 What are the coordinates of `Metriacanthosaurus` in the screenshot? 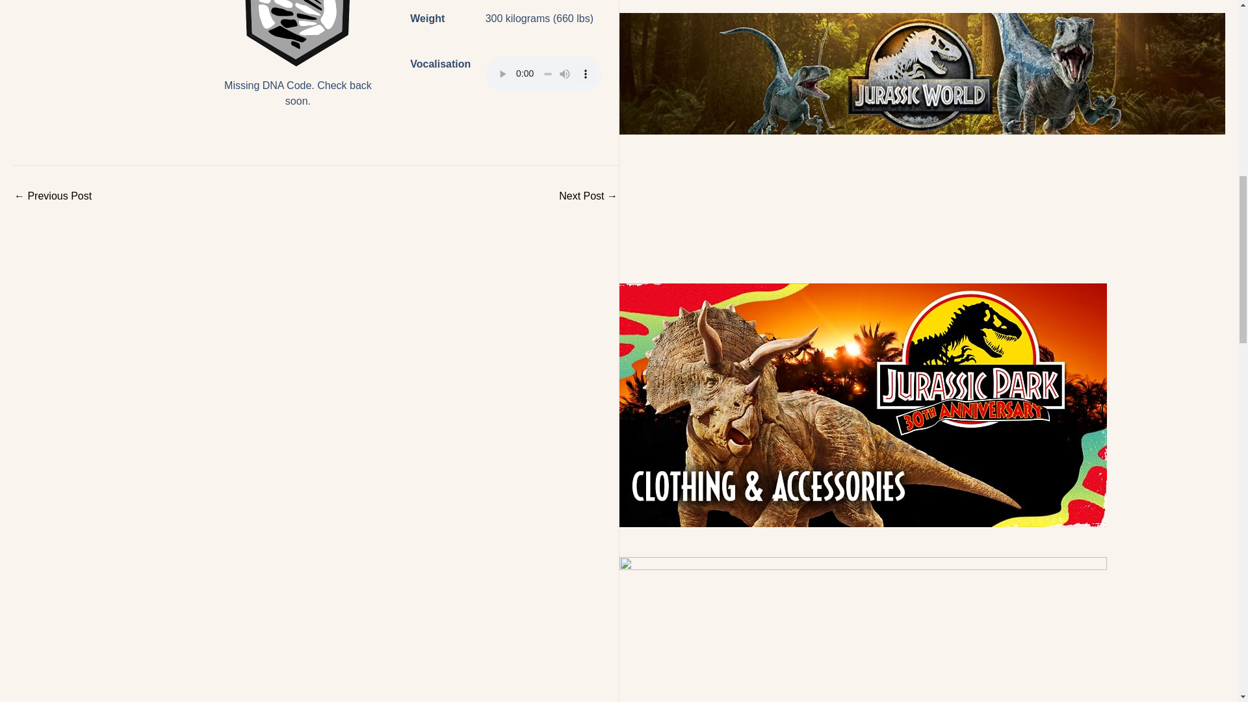 It's located at (52, 196).